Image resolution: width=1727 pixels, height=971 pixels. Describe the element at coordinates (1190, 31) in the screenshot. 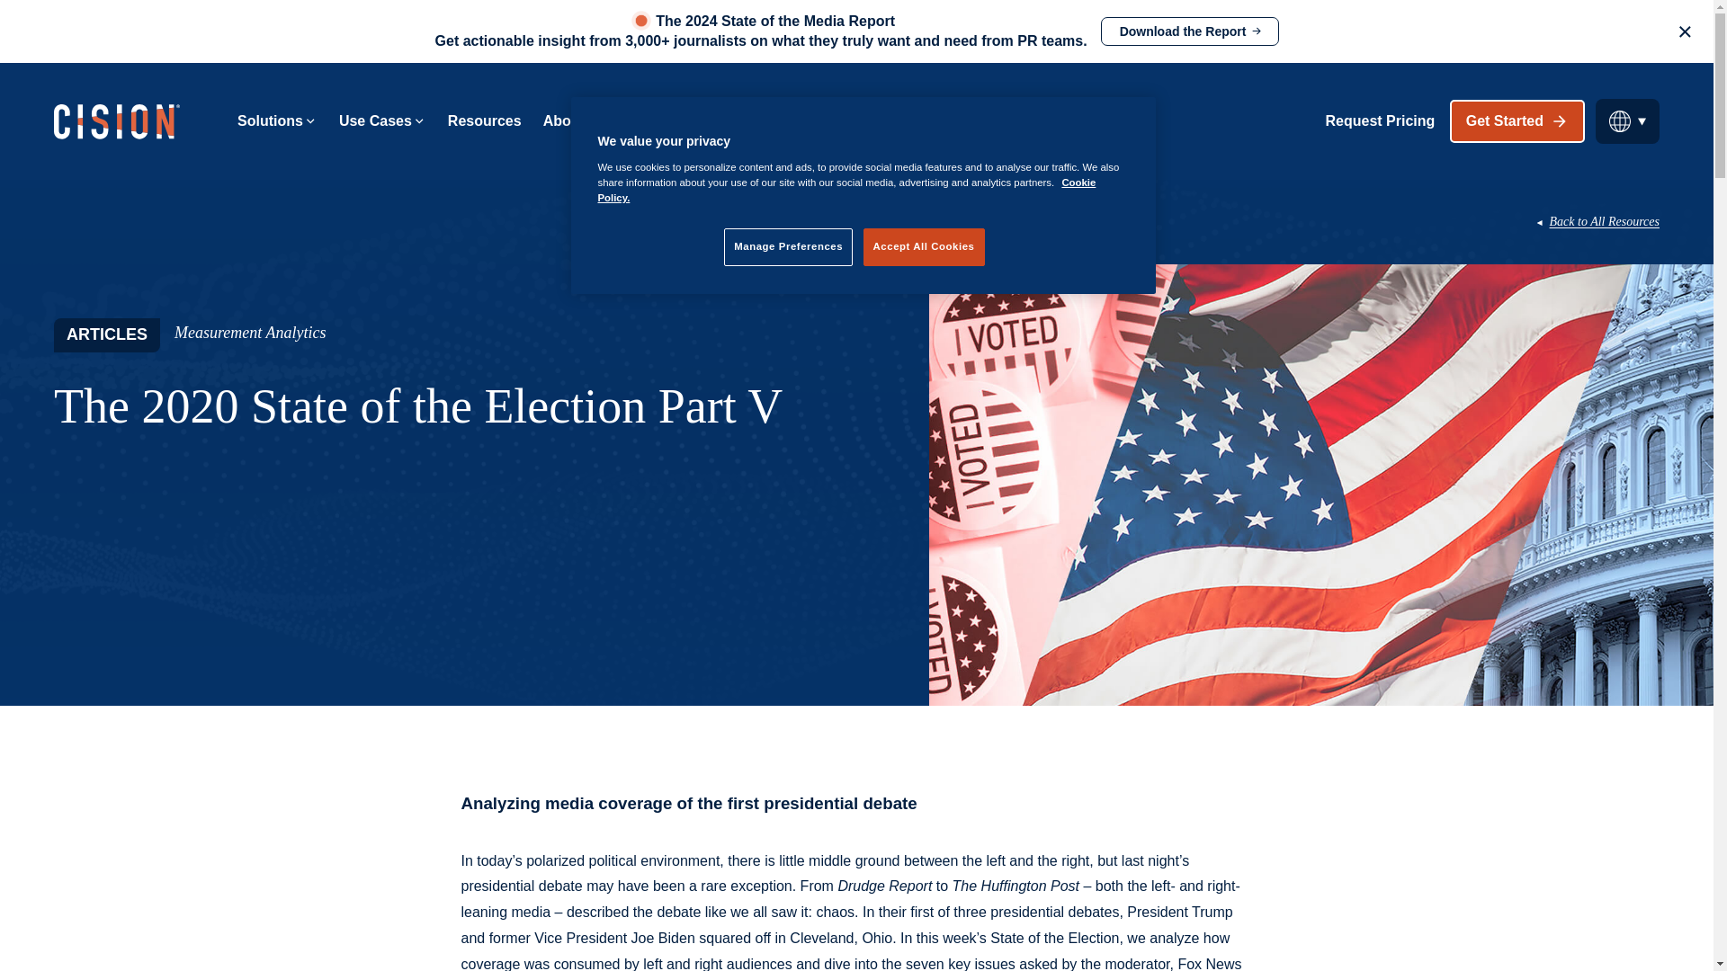

I see `Download the Report` at that location.